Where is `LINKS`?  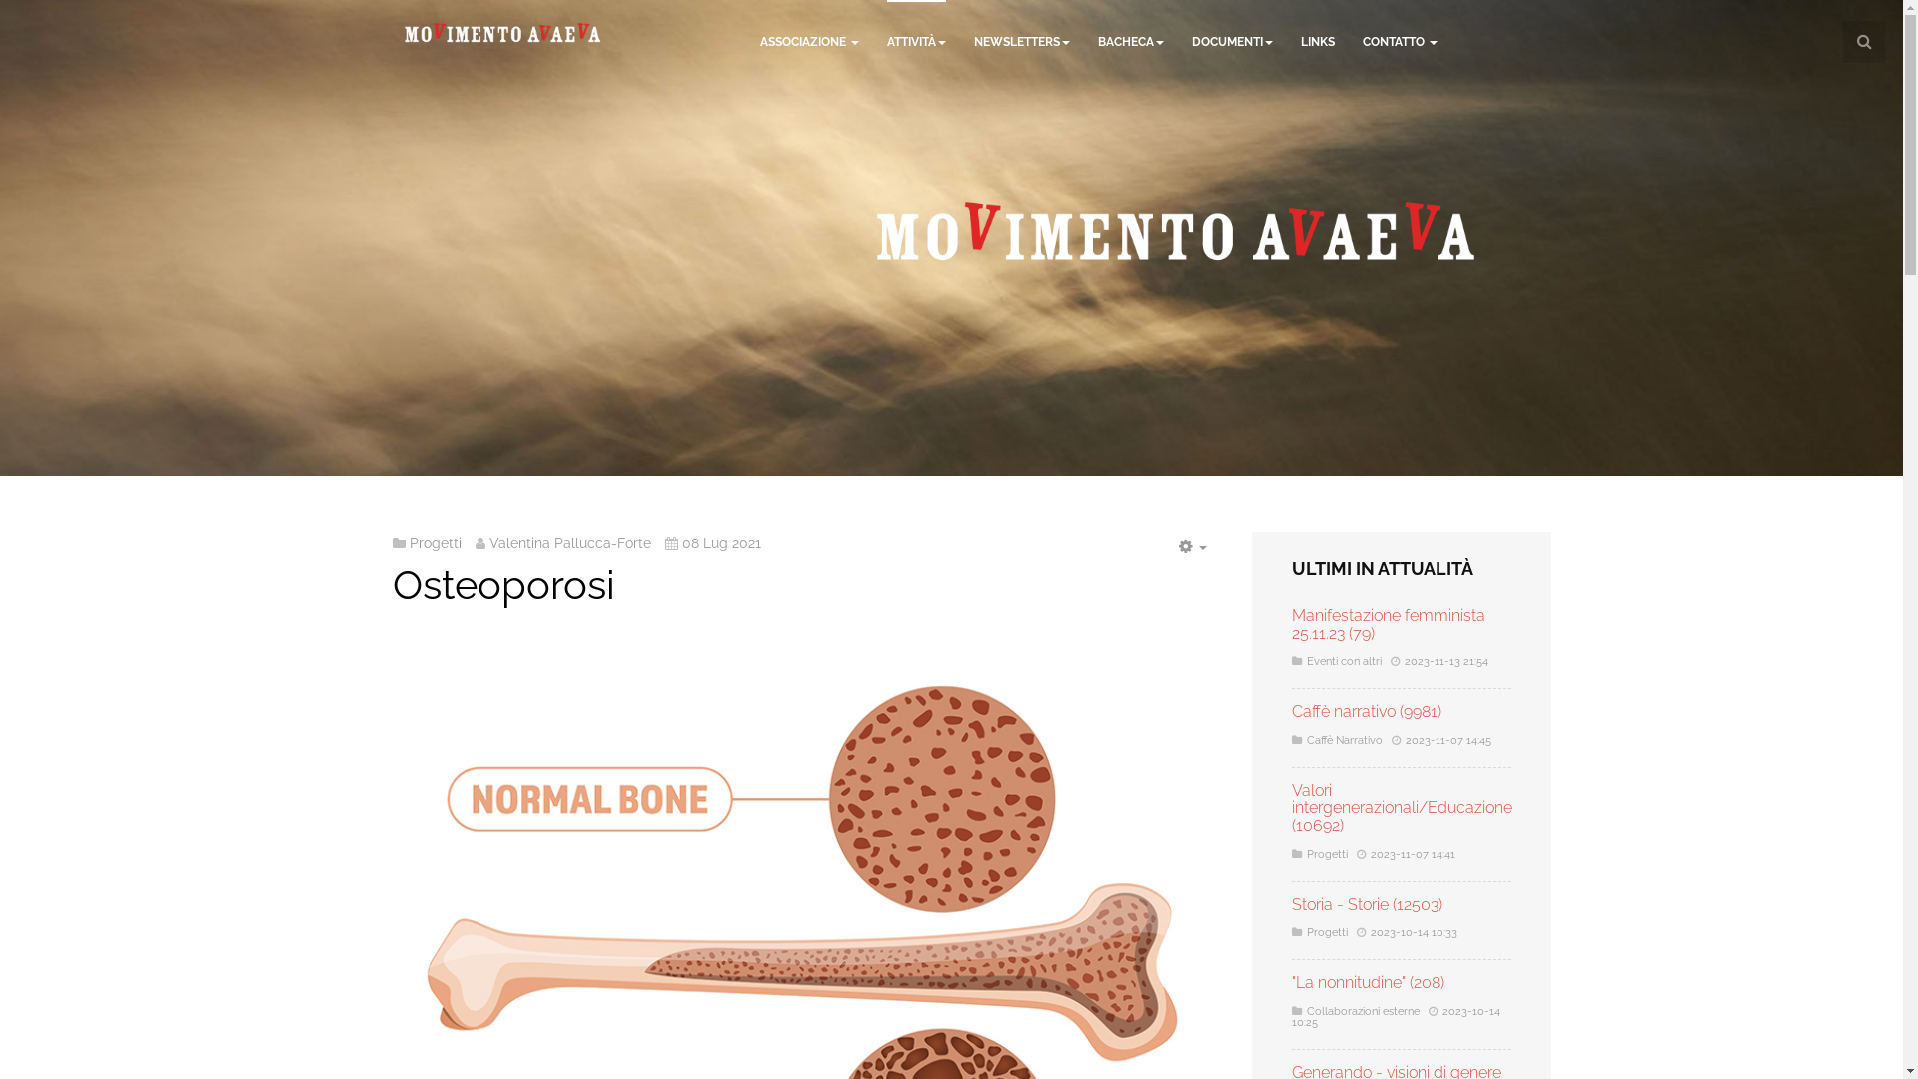 LINKS is located at coordinates (1318, 42).